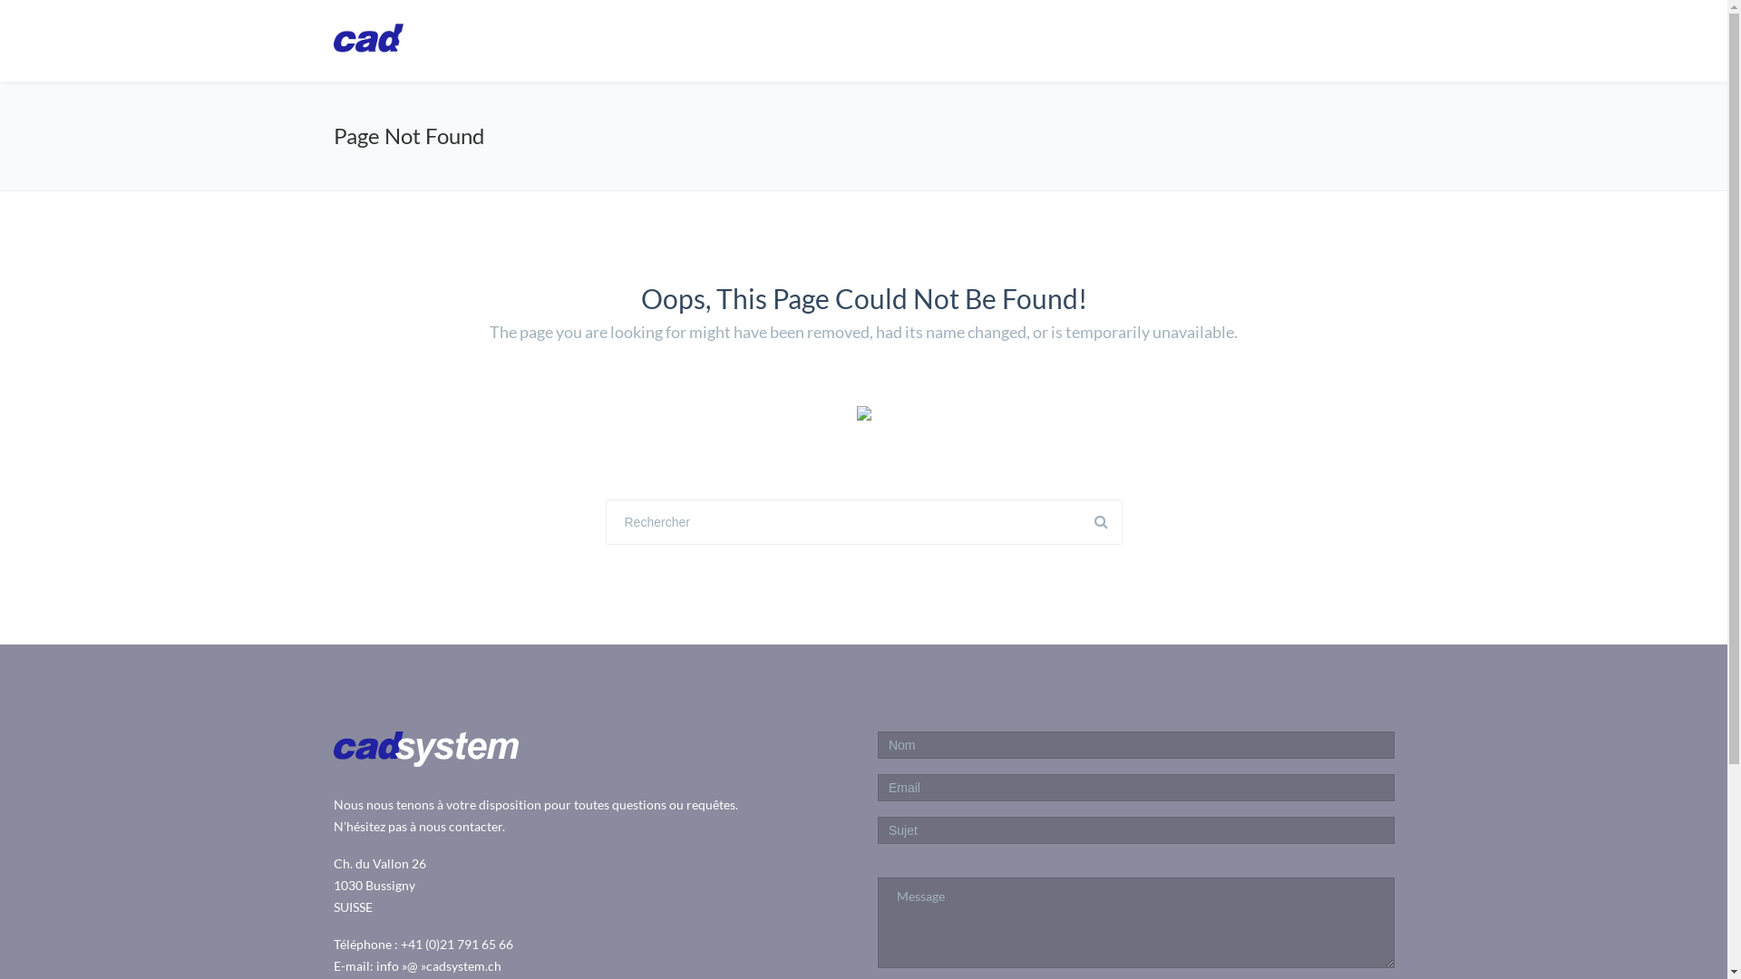 This screenshot has height=979, width=1741. I want to click on www.cad-system.ch, so click(426, 42).